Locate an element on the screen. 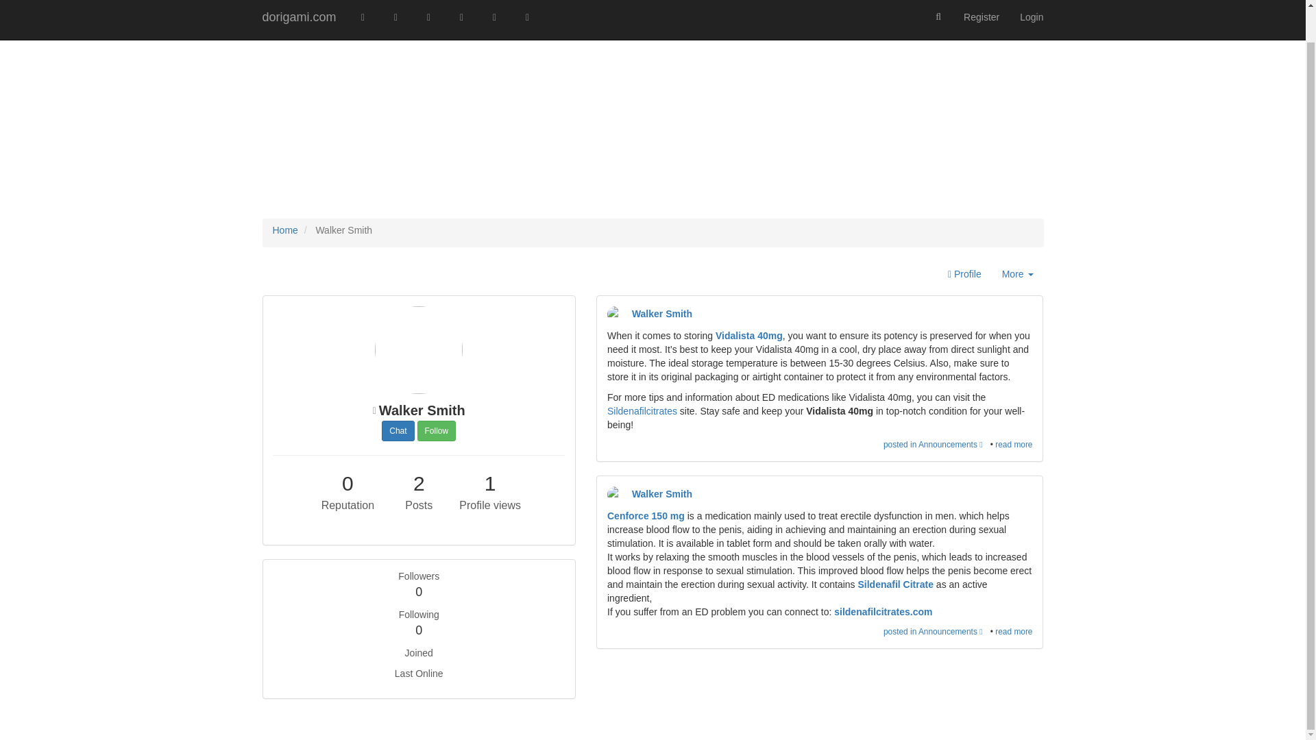 This screenshot has height=740, width=1316. 0 is located at coordinates (418, 593).